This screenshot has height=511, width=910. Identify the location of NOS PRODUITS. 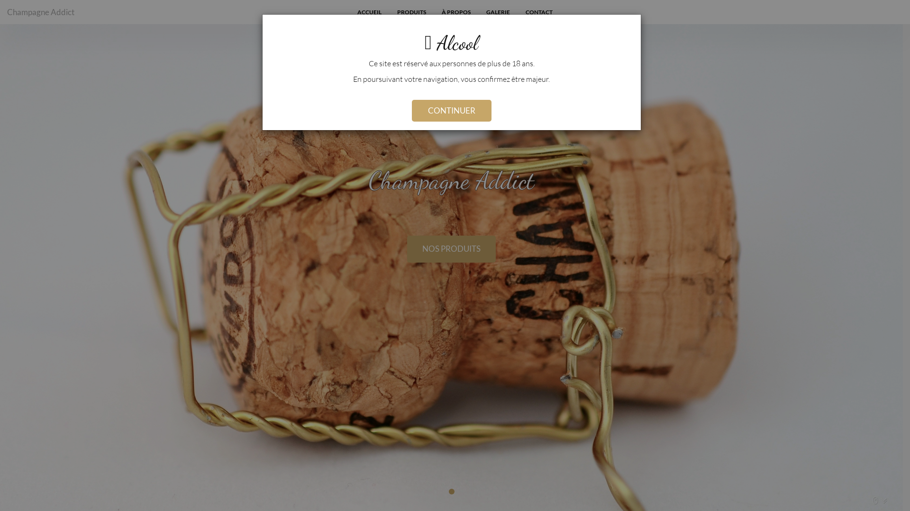
(451, 249).